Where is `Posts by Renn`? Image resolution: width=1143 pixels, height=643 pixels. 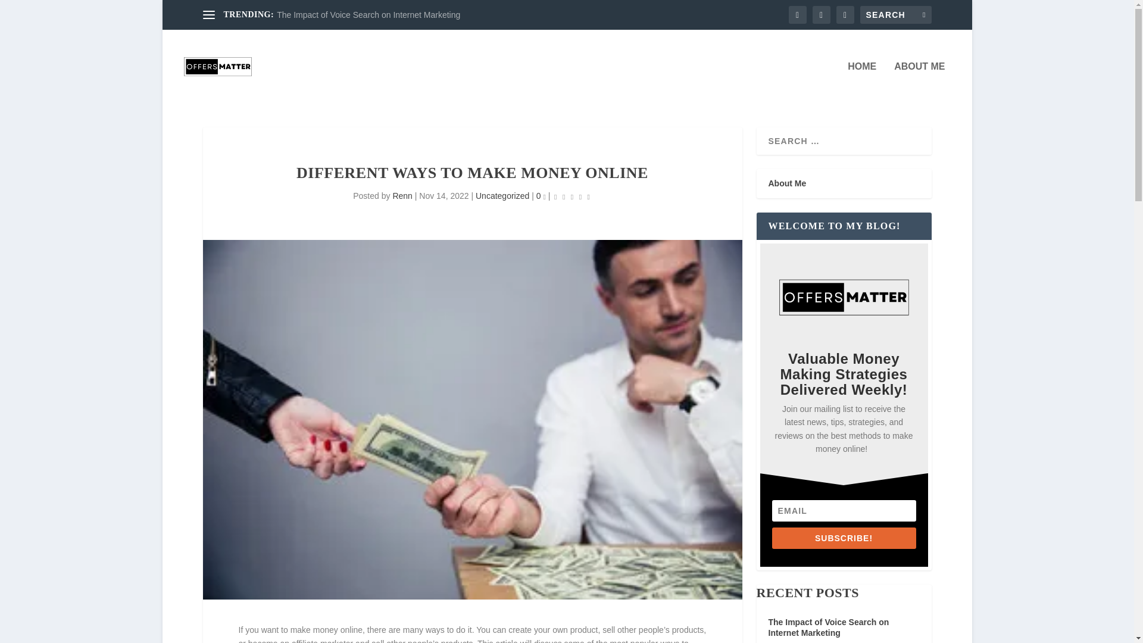 Posts by Renn is located at coordinates (401, 195).